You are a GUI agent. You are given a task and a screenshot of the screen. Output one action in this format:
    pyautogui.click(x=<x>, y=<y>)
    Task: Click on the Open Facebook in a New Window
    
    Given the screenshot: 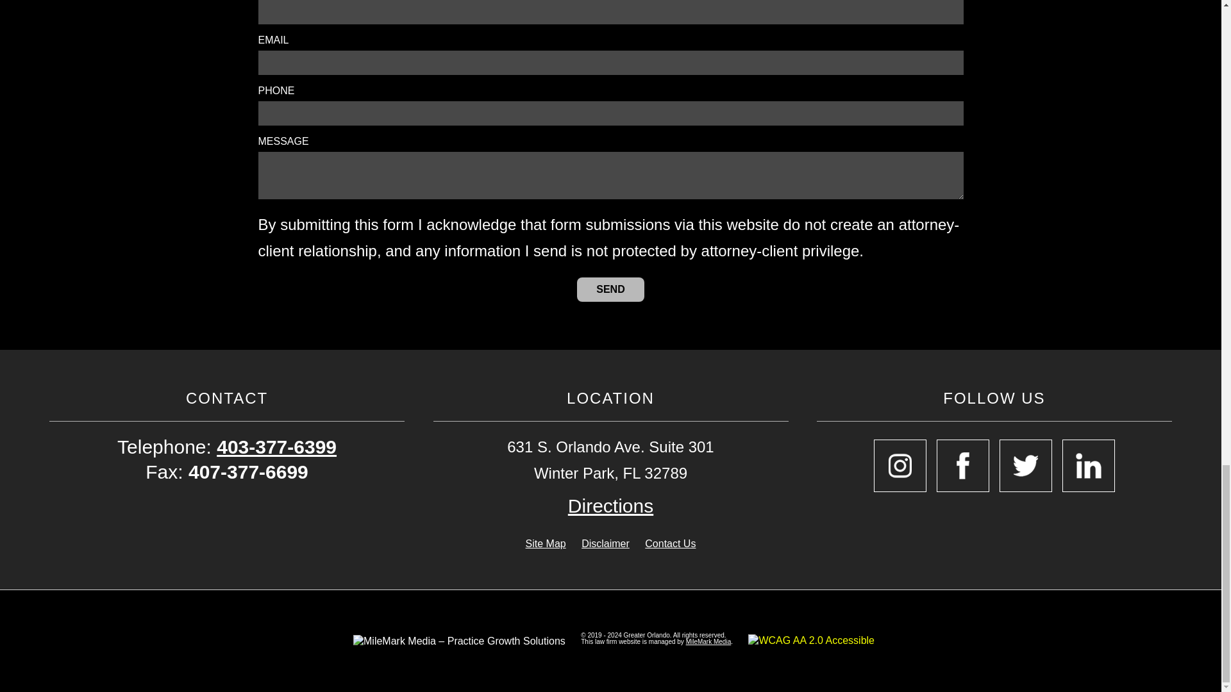 What is the action you would take?
    pyautogui.click(x=963, y=465)
    